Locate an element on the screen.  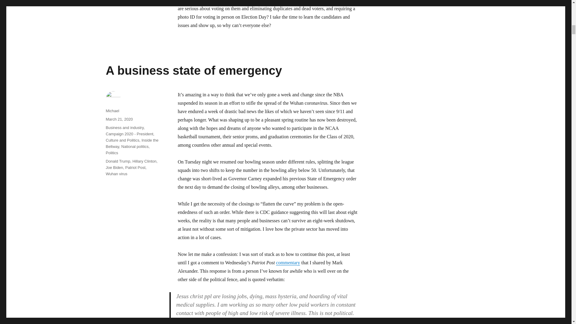
March 21, 2020 is located at coordinates (119, 119).